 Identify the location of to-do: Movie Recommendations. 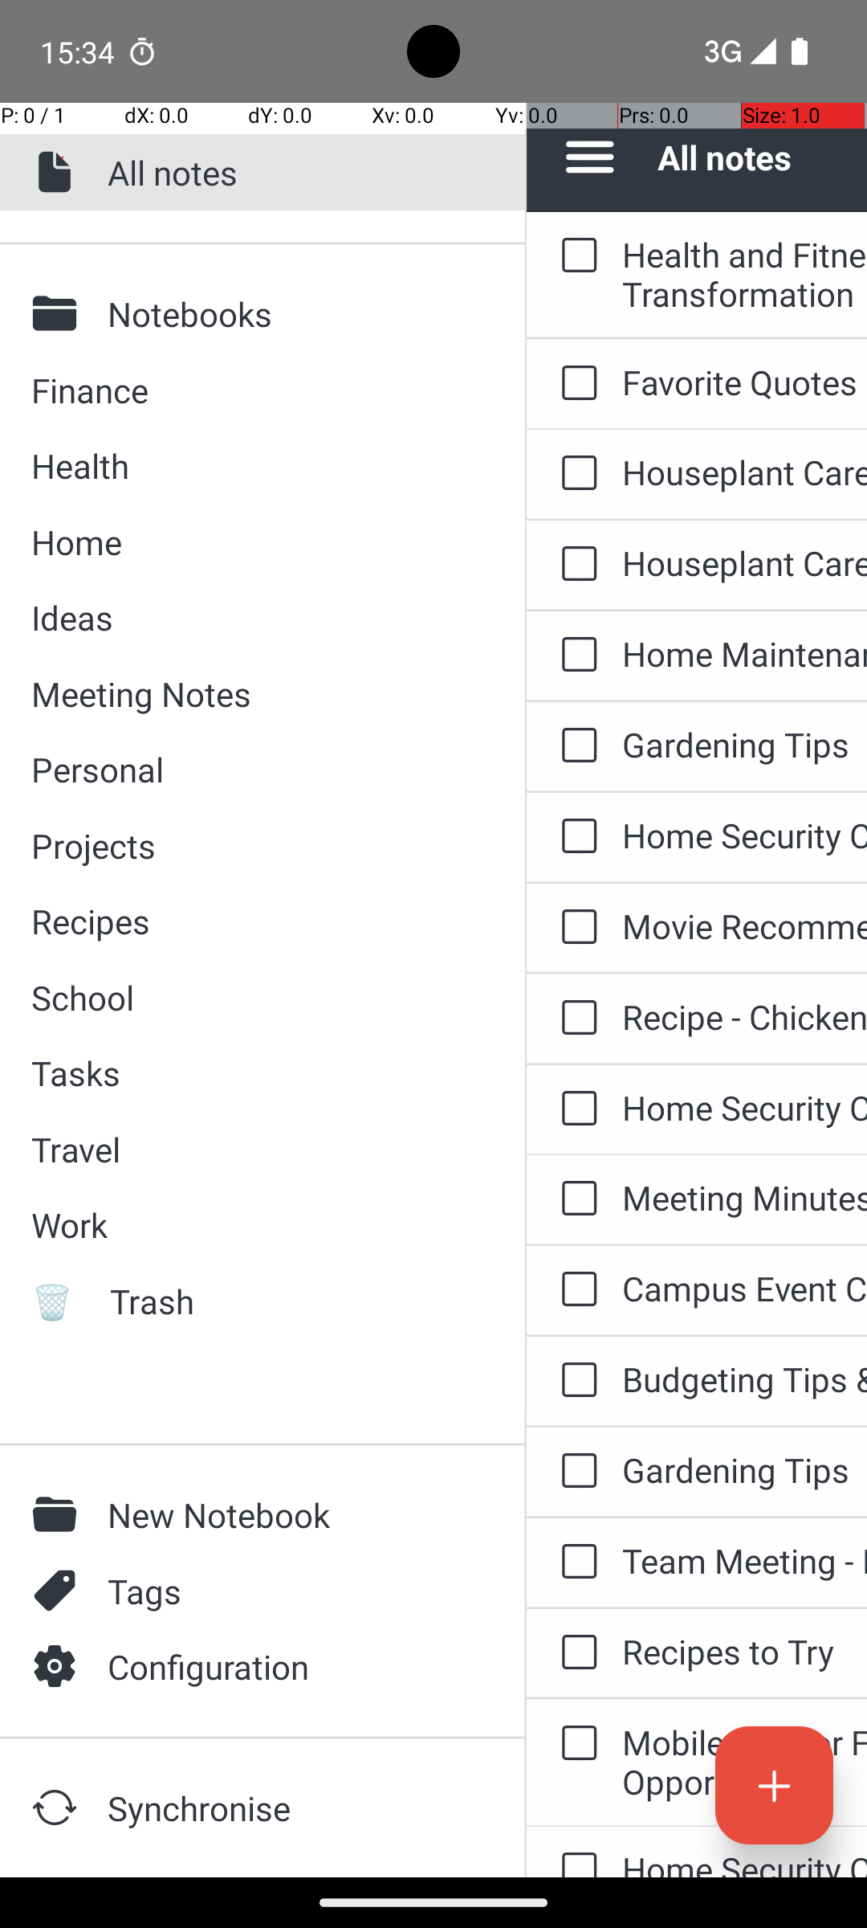
(575, 928).